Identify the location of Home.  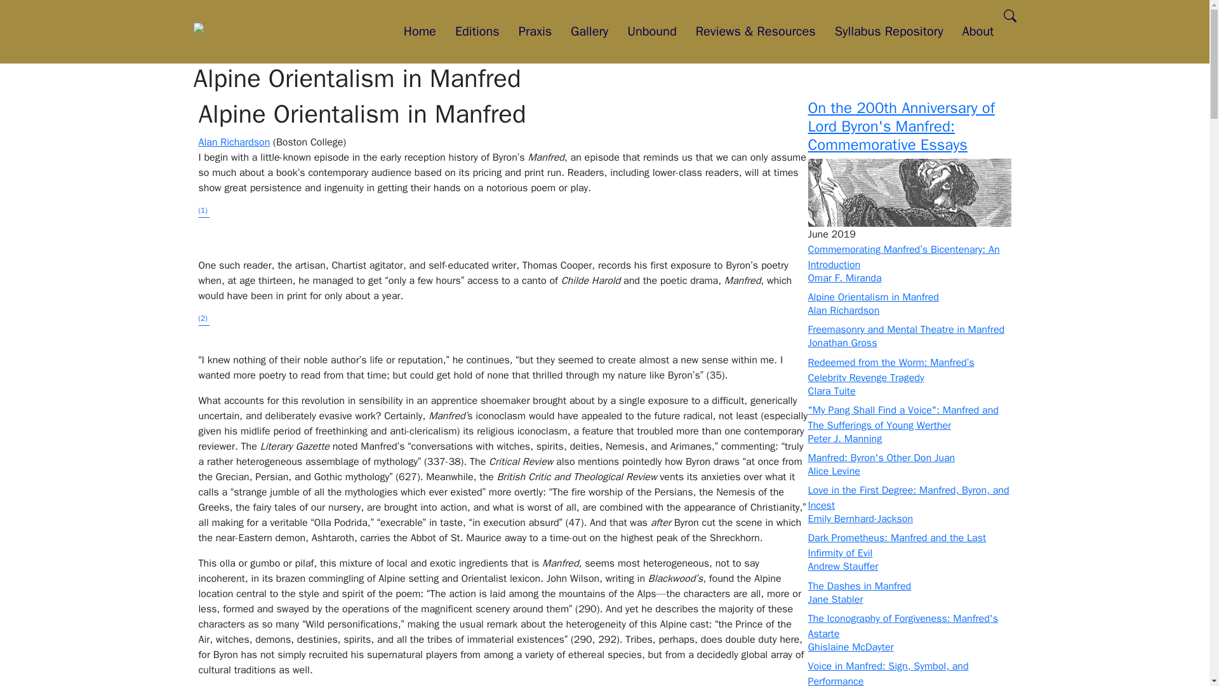
(420, 32).